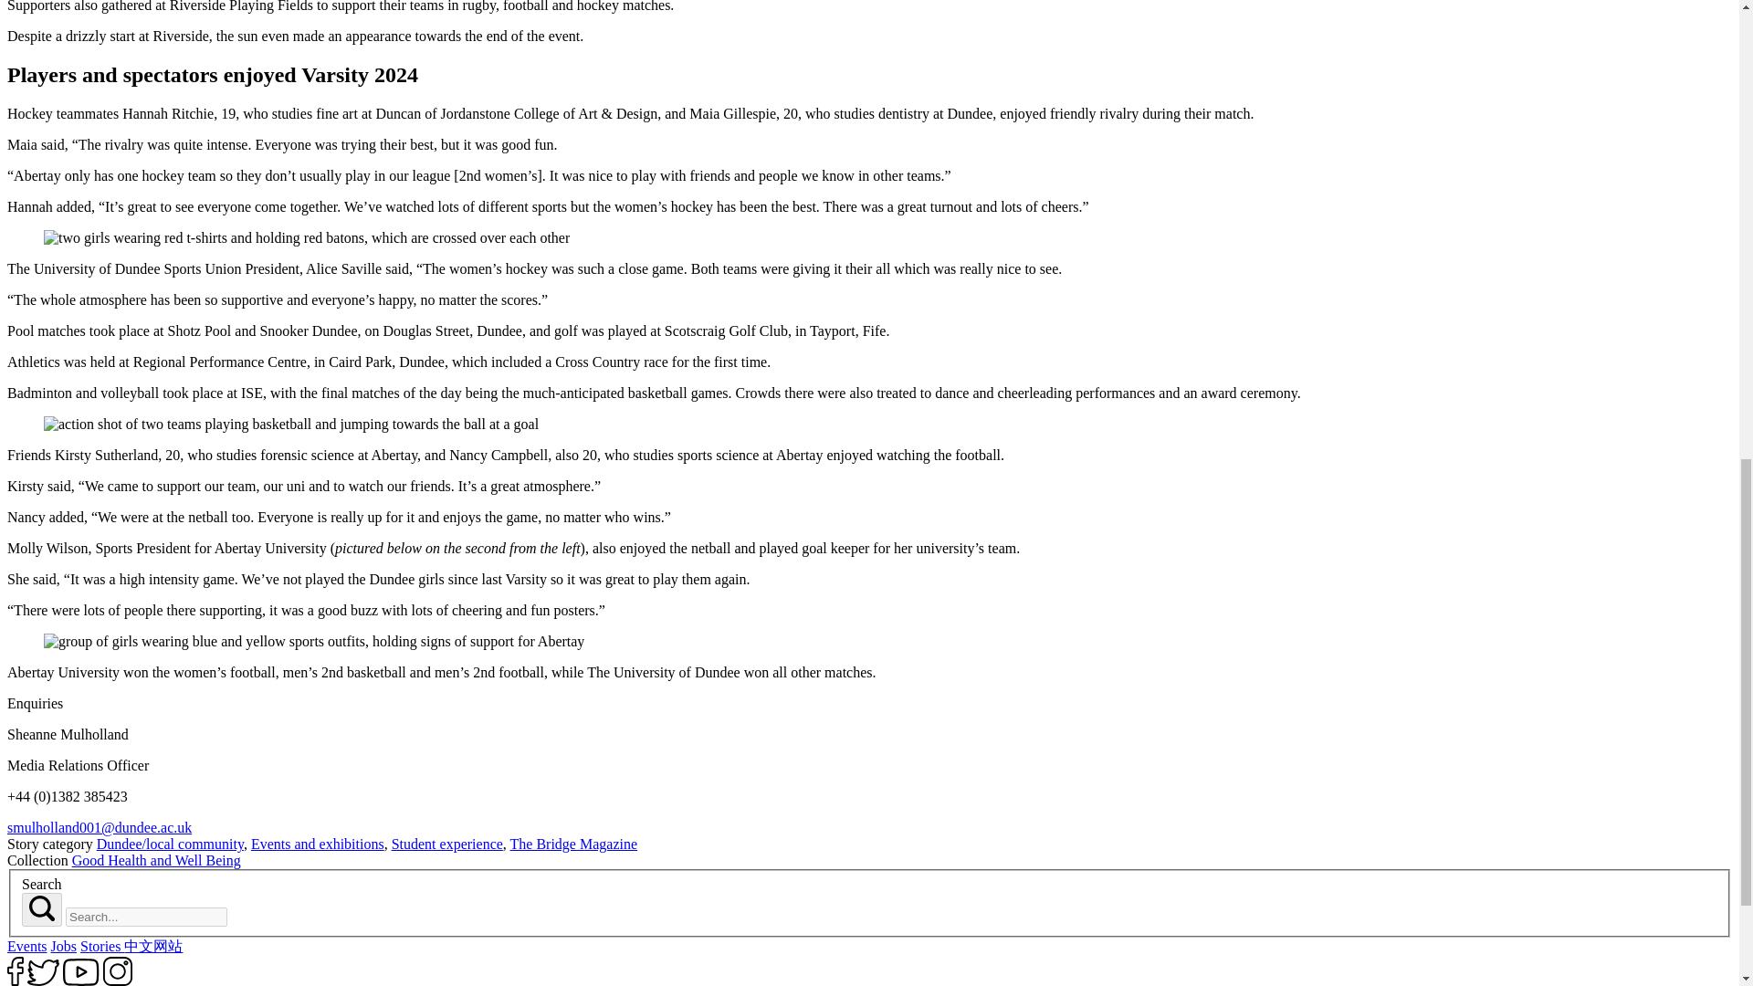 The width and height of the screenshot is (1753, 986). What do you see at coordinates (153, 946) in the screenshot?
I see `Explore our Chinese language website ` at bounding box center [153, 946].